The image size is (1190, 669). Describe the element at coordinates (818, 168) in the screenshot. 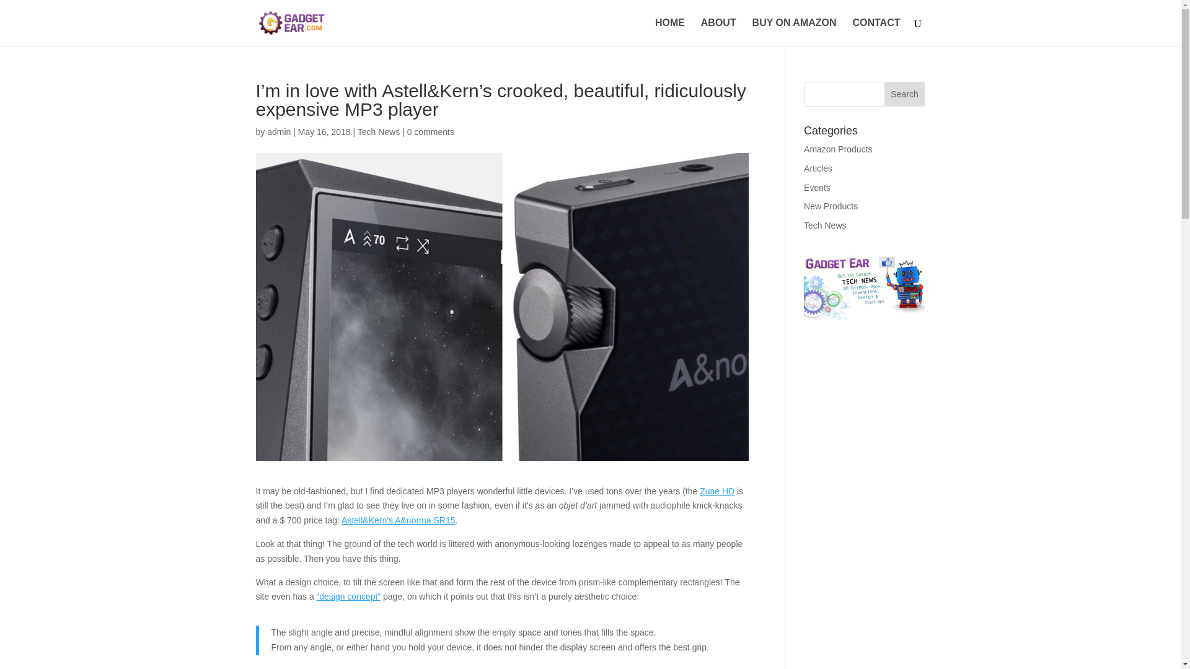

I see `Articles` at that location.